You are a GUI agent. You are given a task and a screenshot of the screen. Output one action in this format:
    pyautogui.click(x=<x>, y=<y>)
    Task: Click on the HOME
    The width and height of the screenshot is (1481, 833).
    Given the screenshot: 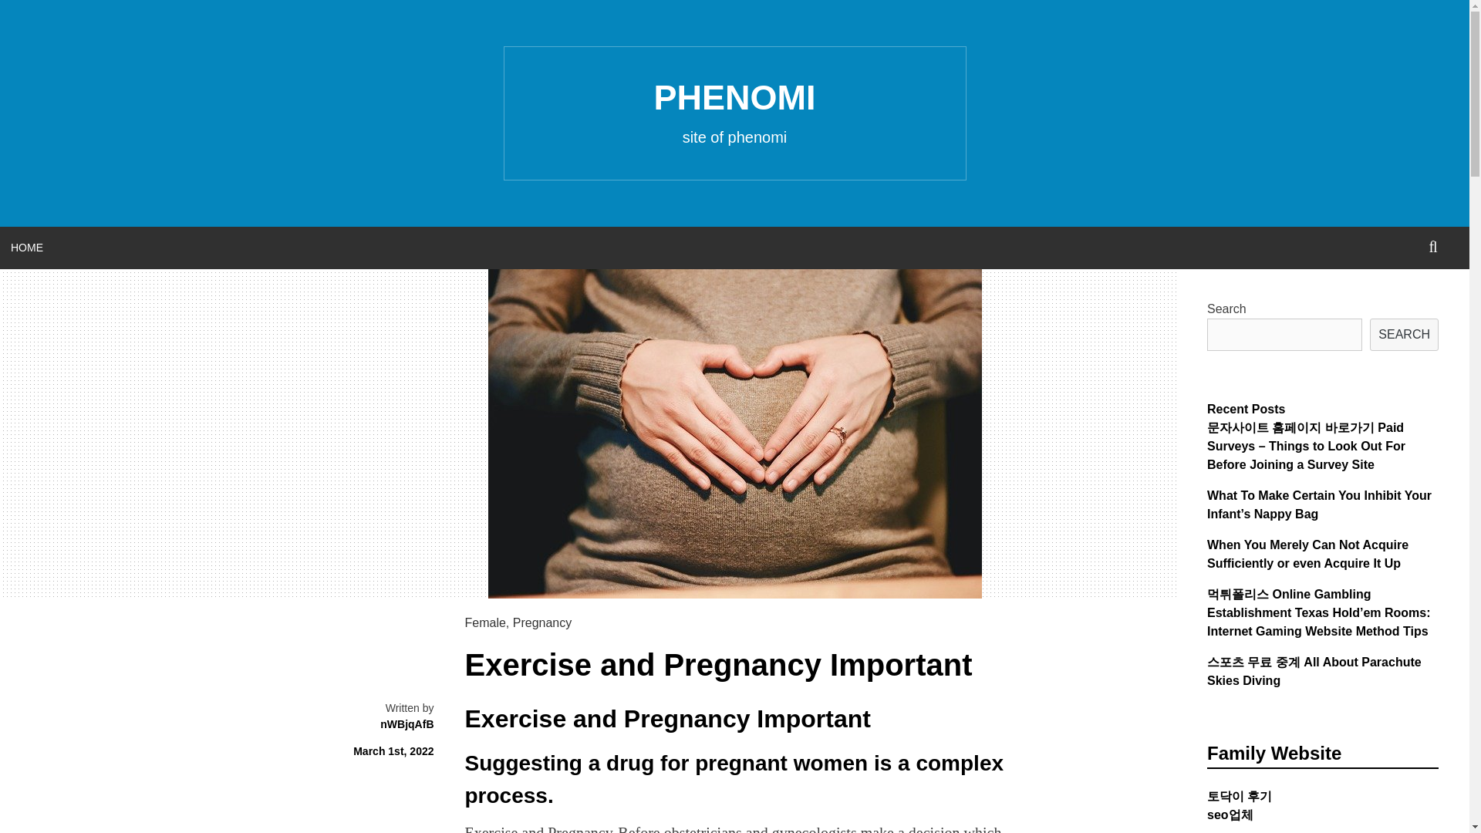 What is the action you would take?
    pyautogui.click(x=26, y=247)
    